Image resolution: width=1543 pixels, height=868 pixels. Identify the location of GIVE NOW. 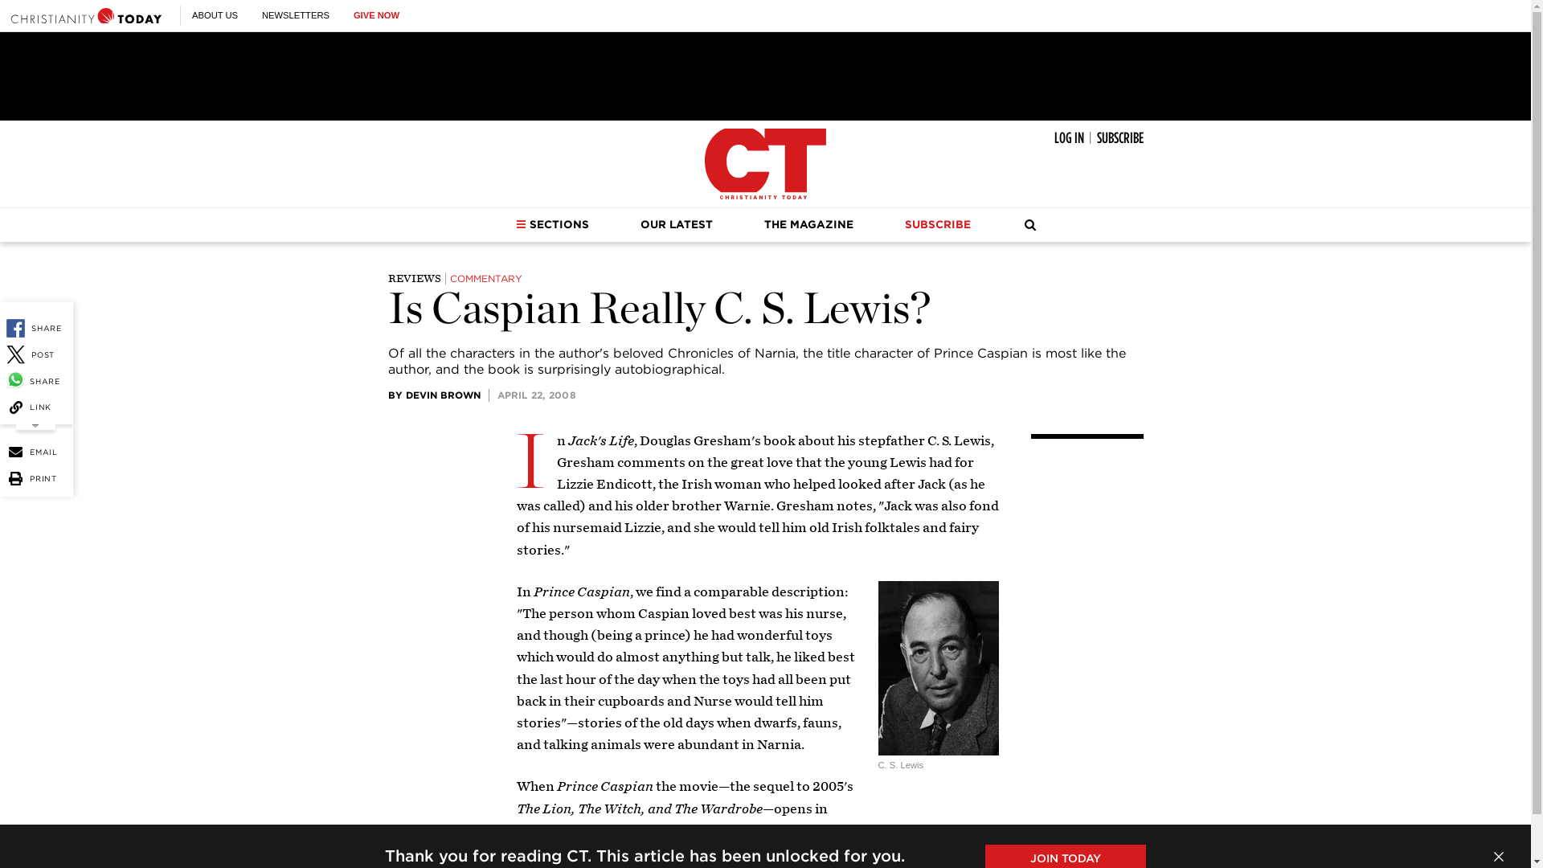
(376, 15).